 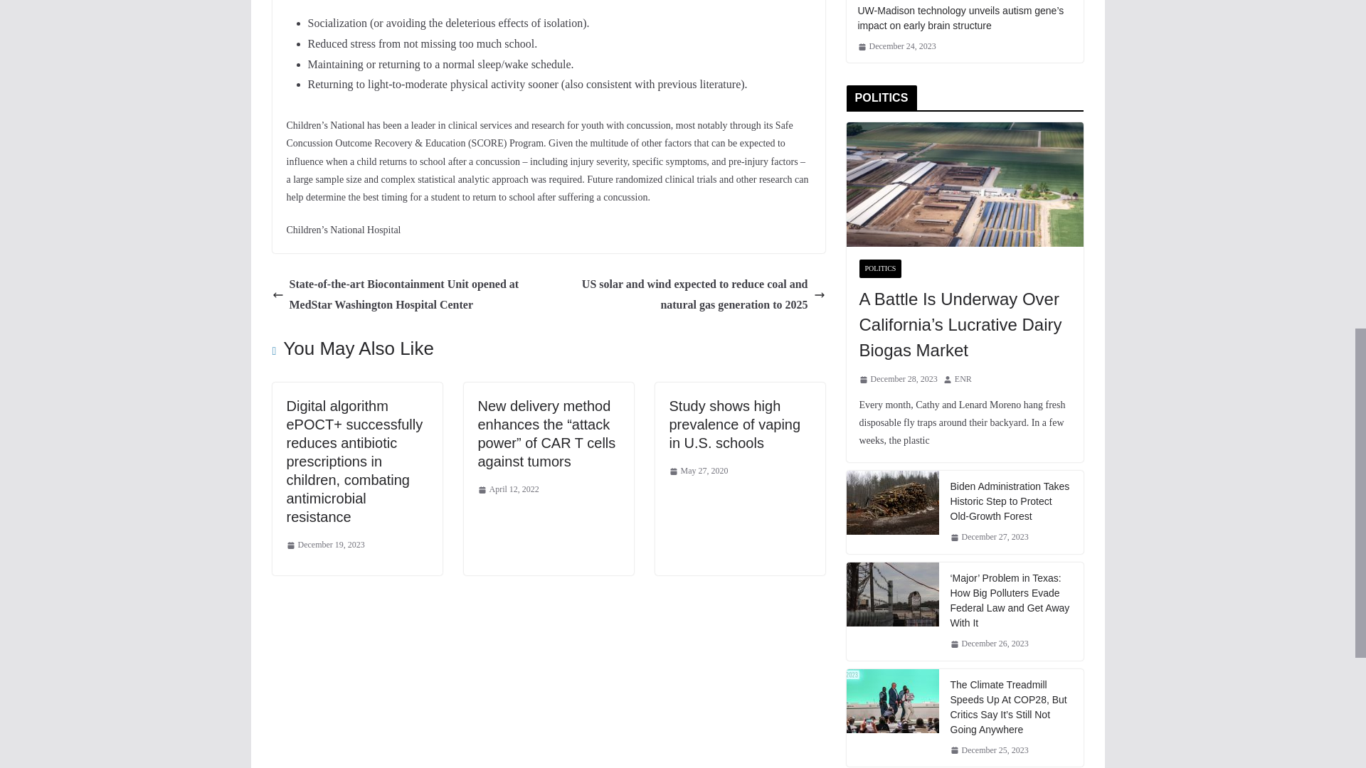 What do you see at coordinates (509, 489) in the screenshot?
I see `April 12, 2022` at bounding box center [509, 489].